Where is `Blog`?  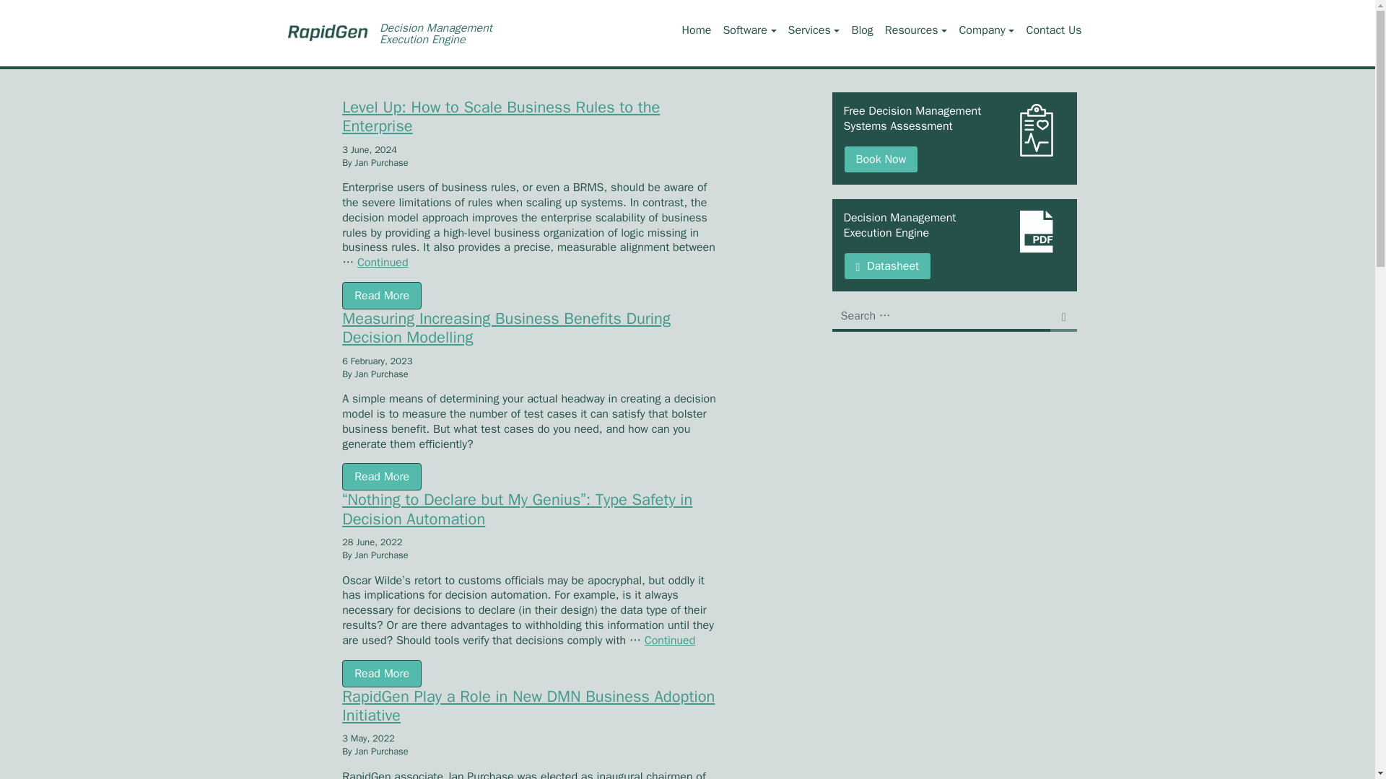
Blog is located at coordinates (862, 30).